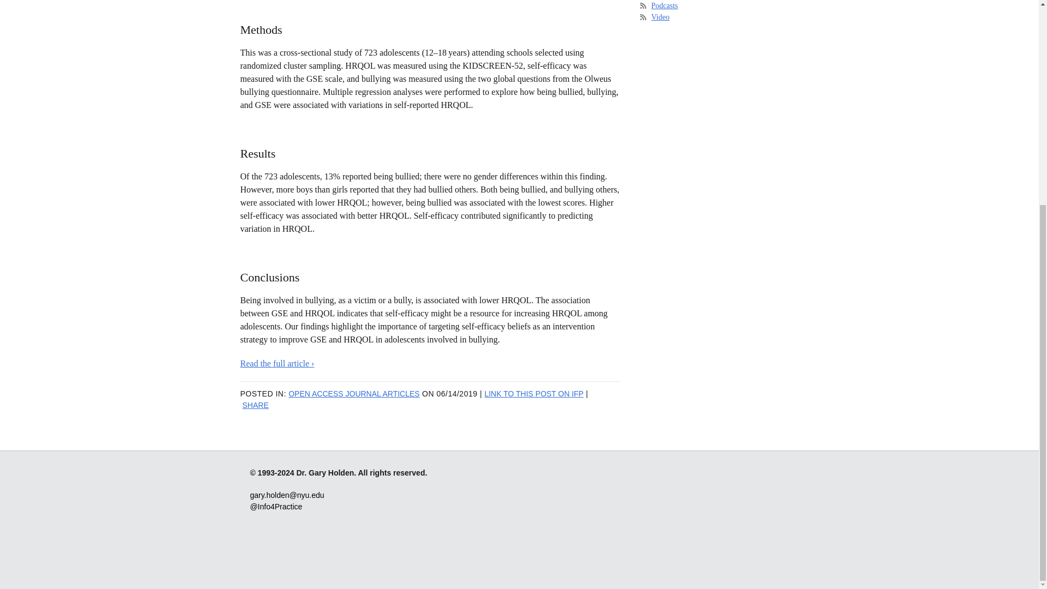  What do you see at coordinates (255, 405) in the screenshot?
I see `SHARE` at bounding box center [255, 405].